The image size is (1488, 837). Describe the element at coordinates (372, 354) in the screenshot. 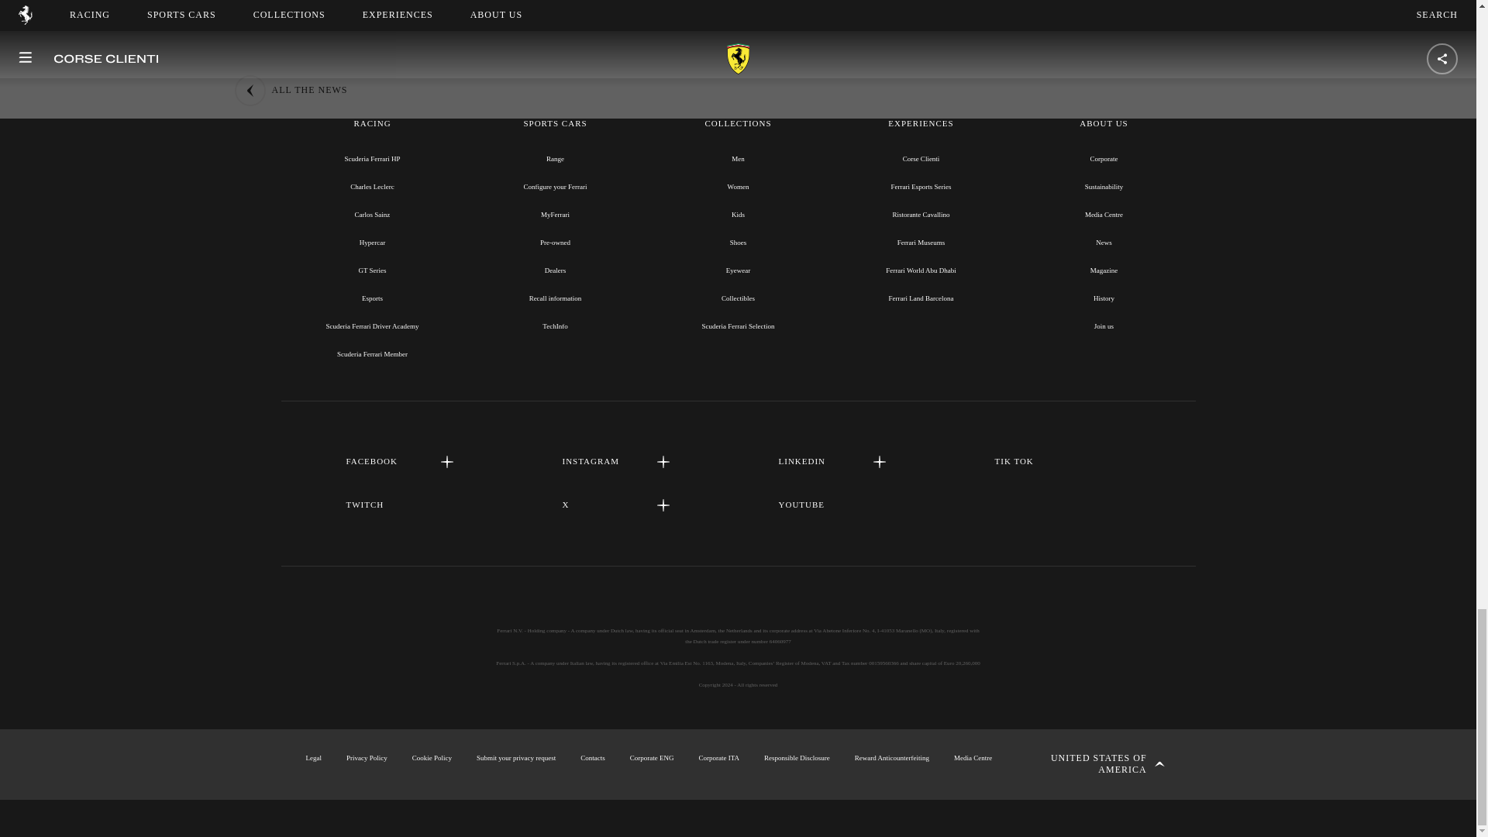

I see `Scuderia Ferrari Member` at that location.